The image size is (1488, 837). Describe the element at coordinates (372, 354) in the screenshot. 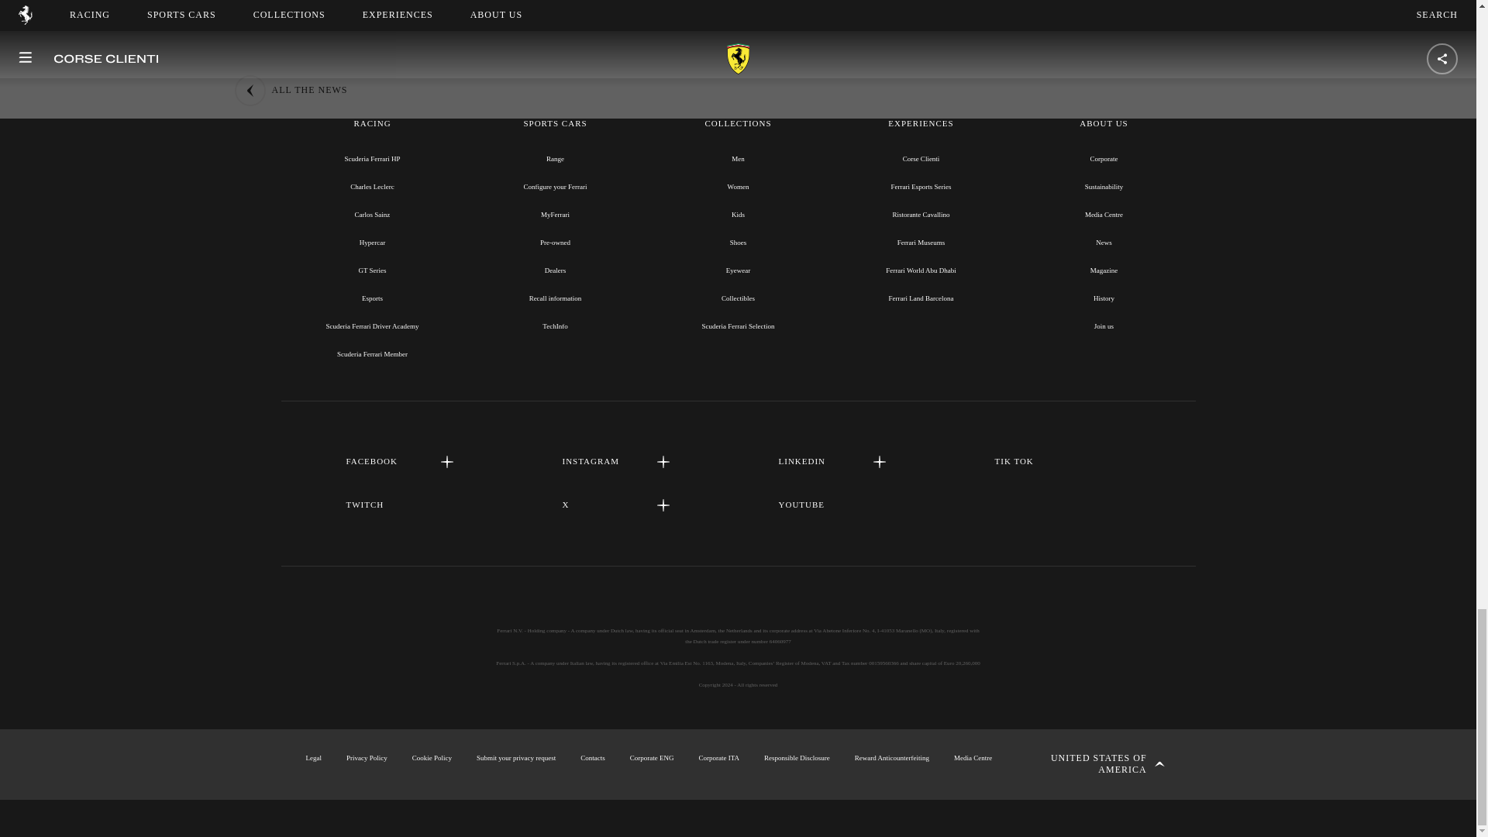

I see `Scuderia Ferrari Member` at that location.